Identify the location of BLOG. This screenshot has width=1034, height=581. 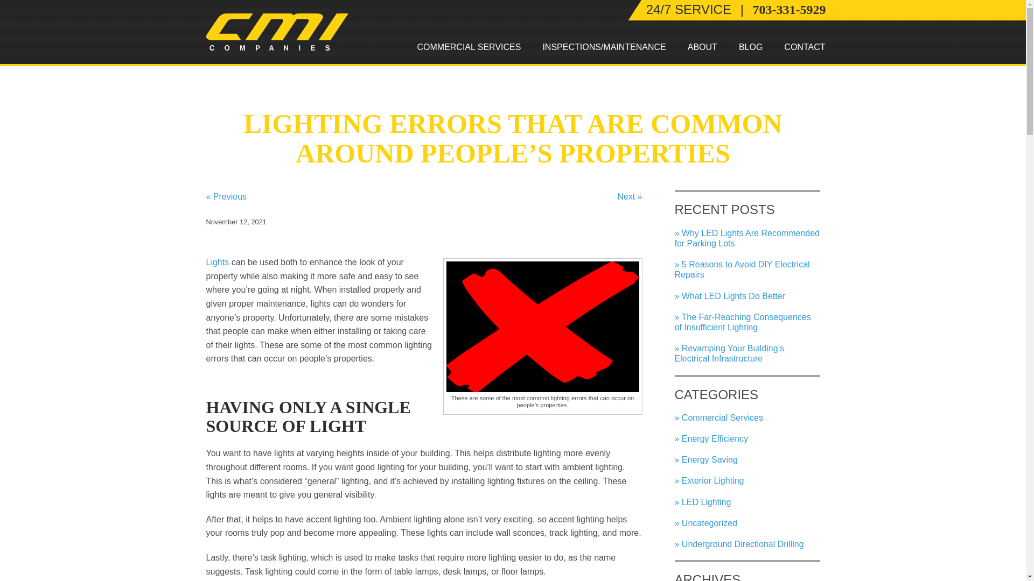
(751, 47).